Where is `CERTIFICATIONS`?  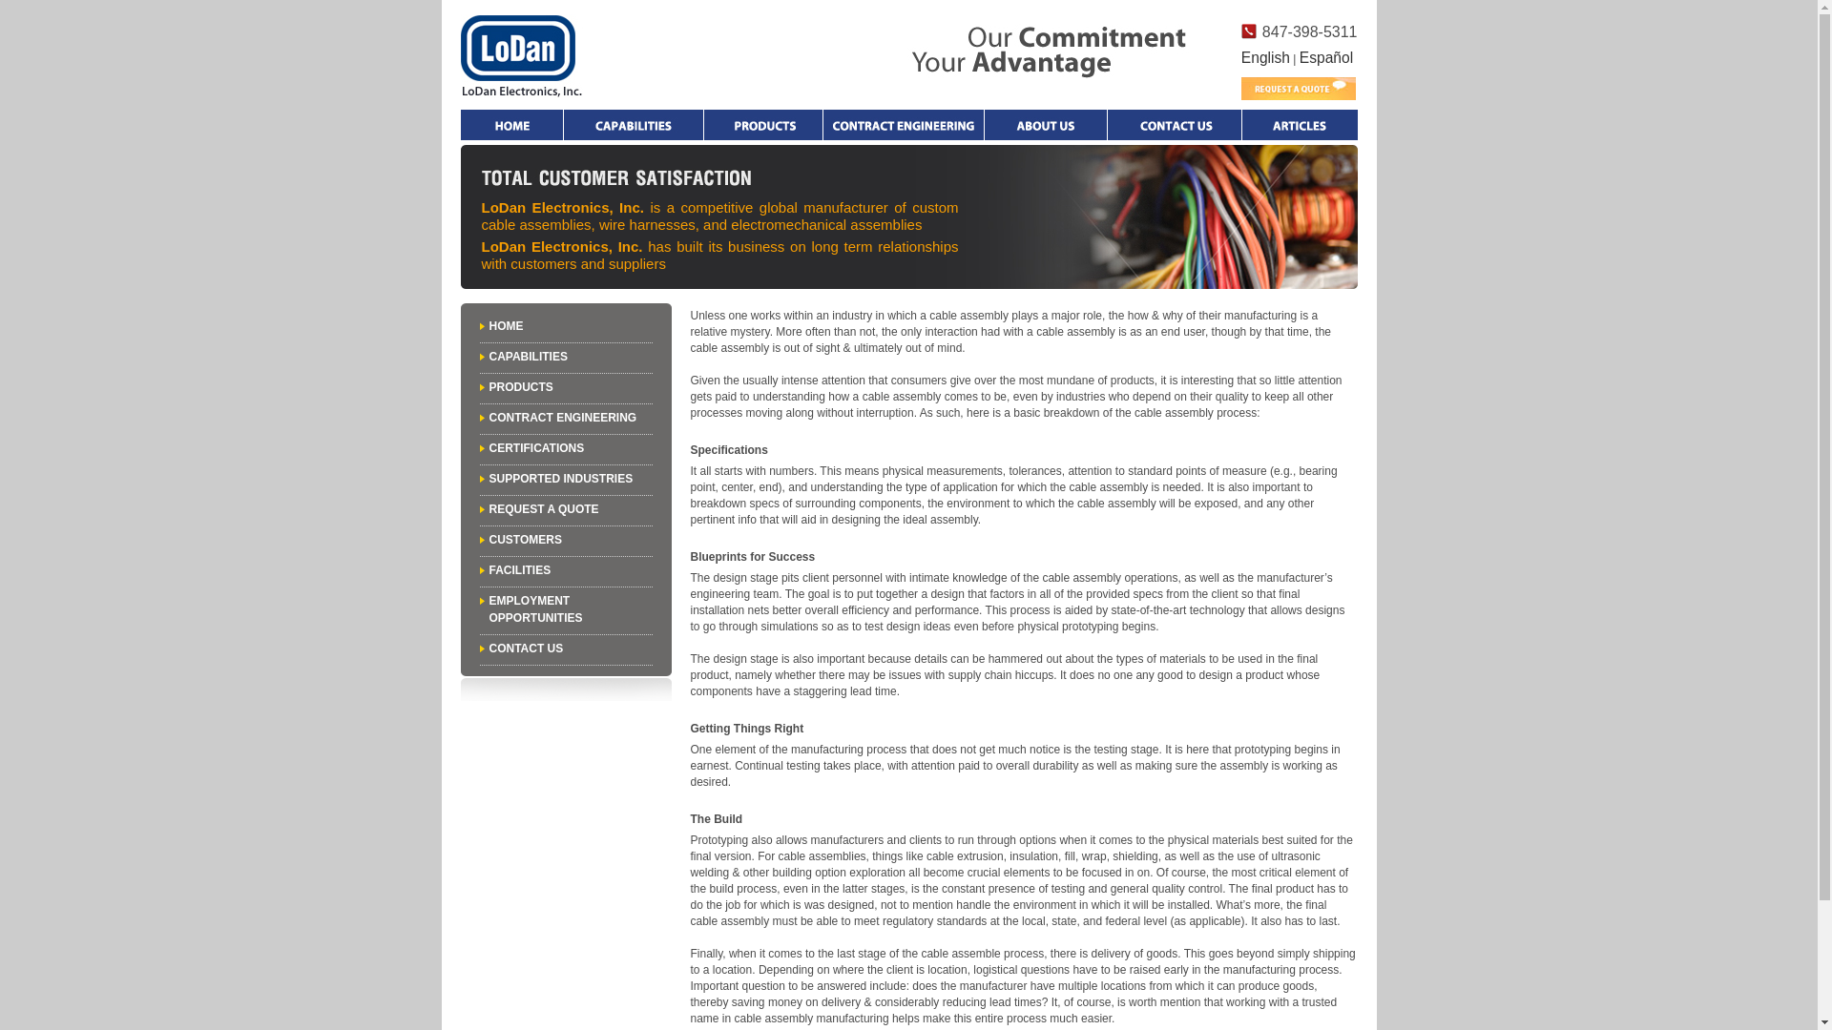 CERTIFICATIONS is located at coordinates (536, 448).